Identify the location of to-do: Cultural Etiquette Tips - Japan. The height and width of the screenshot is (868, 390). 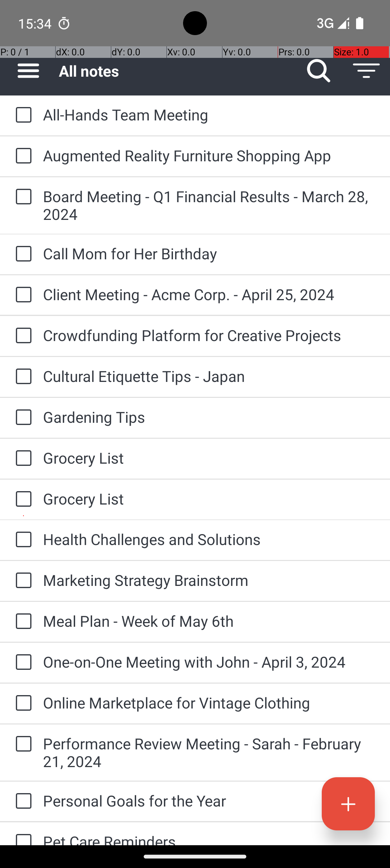
(22, 377).